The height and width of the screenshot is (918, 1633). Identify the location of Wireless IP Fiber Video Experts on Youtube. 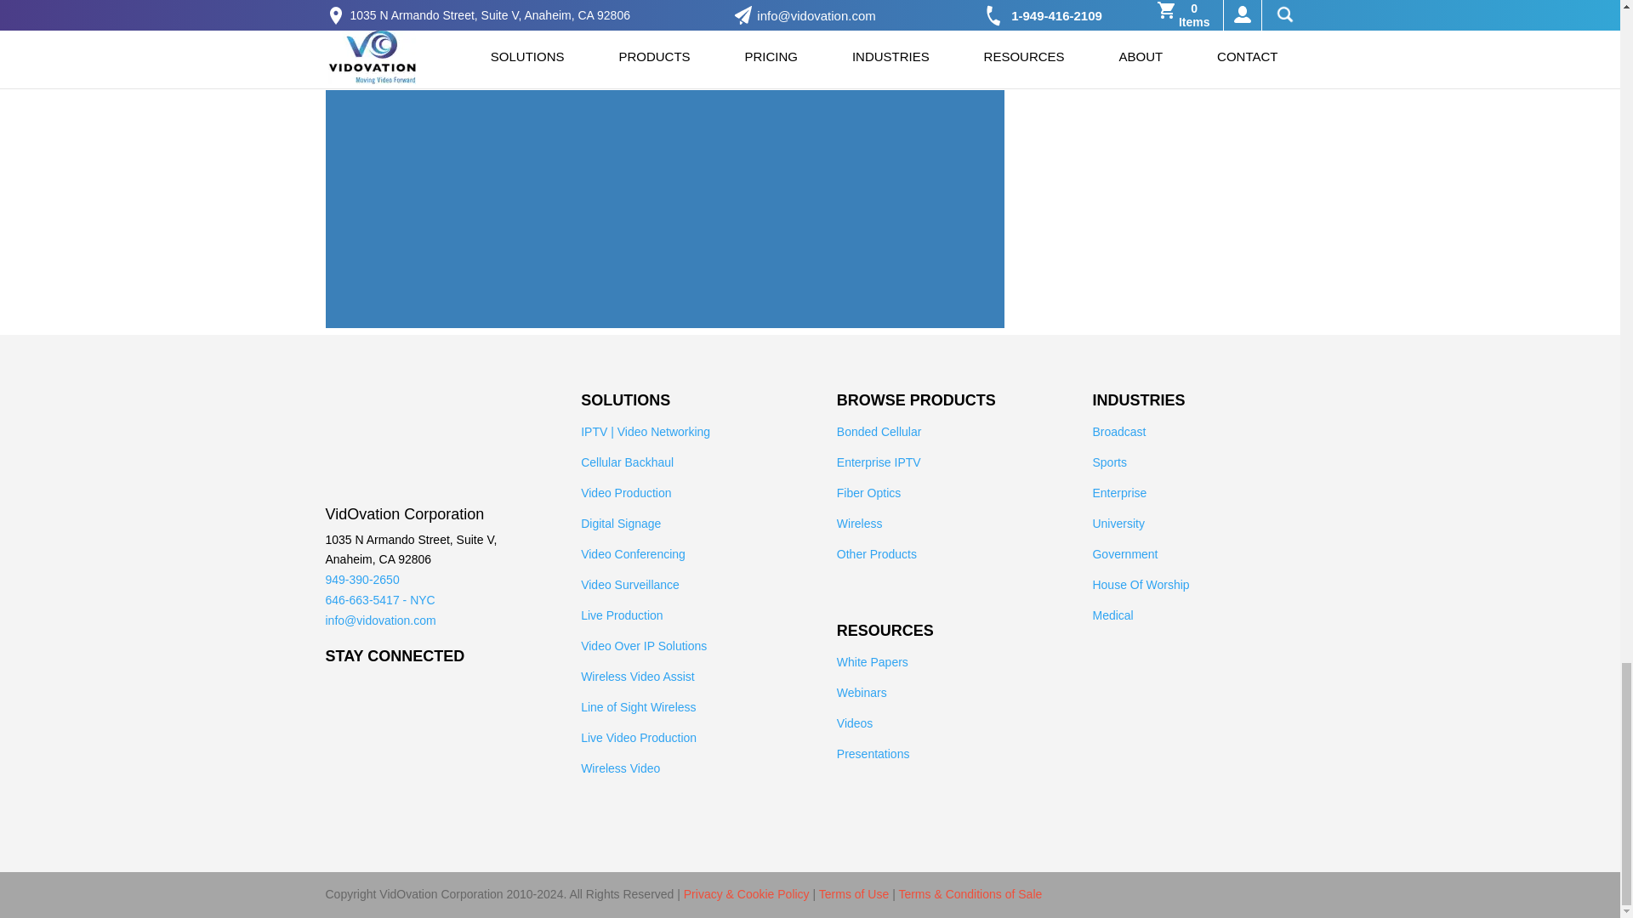
(413, 707).